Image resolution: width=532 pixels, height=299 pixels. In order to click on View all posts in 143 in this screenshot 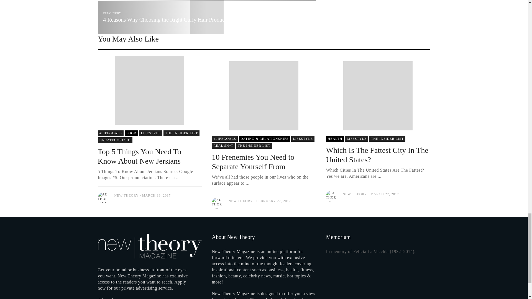, I will do `click(224, 139)`.